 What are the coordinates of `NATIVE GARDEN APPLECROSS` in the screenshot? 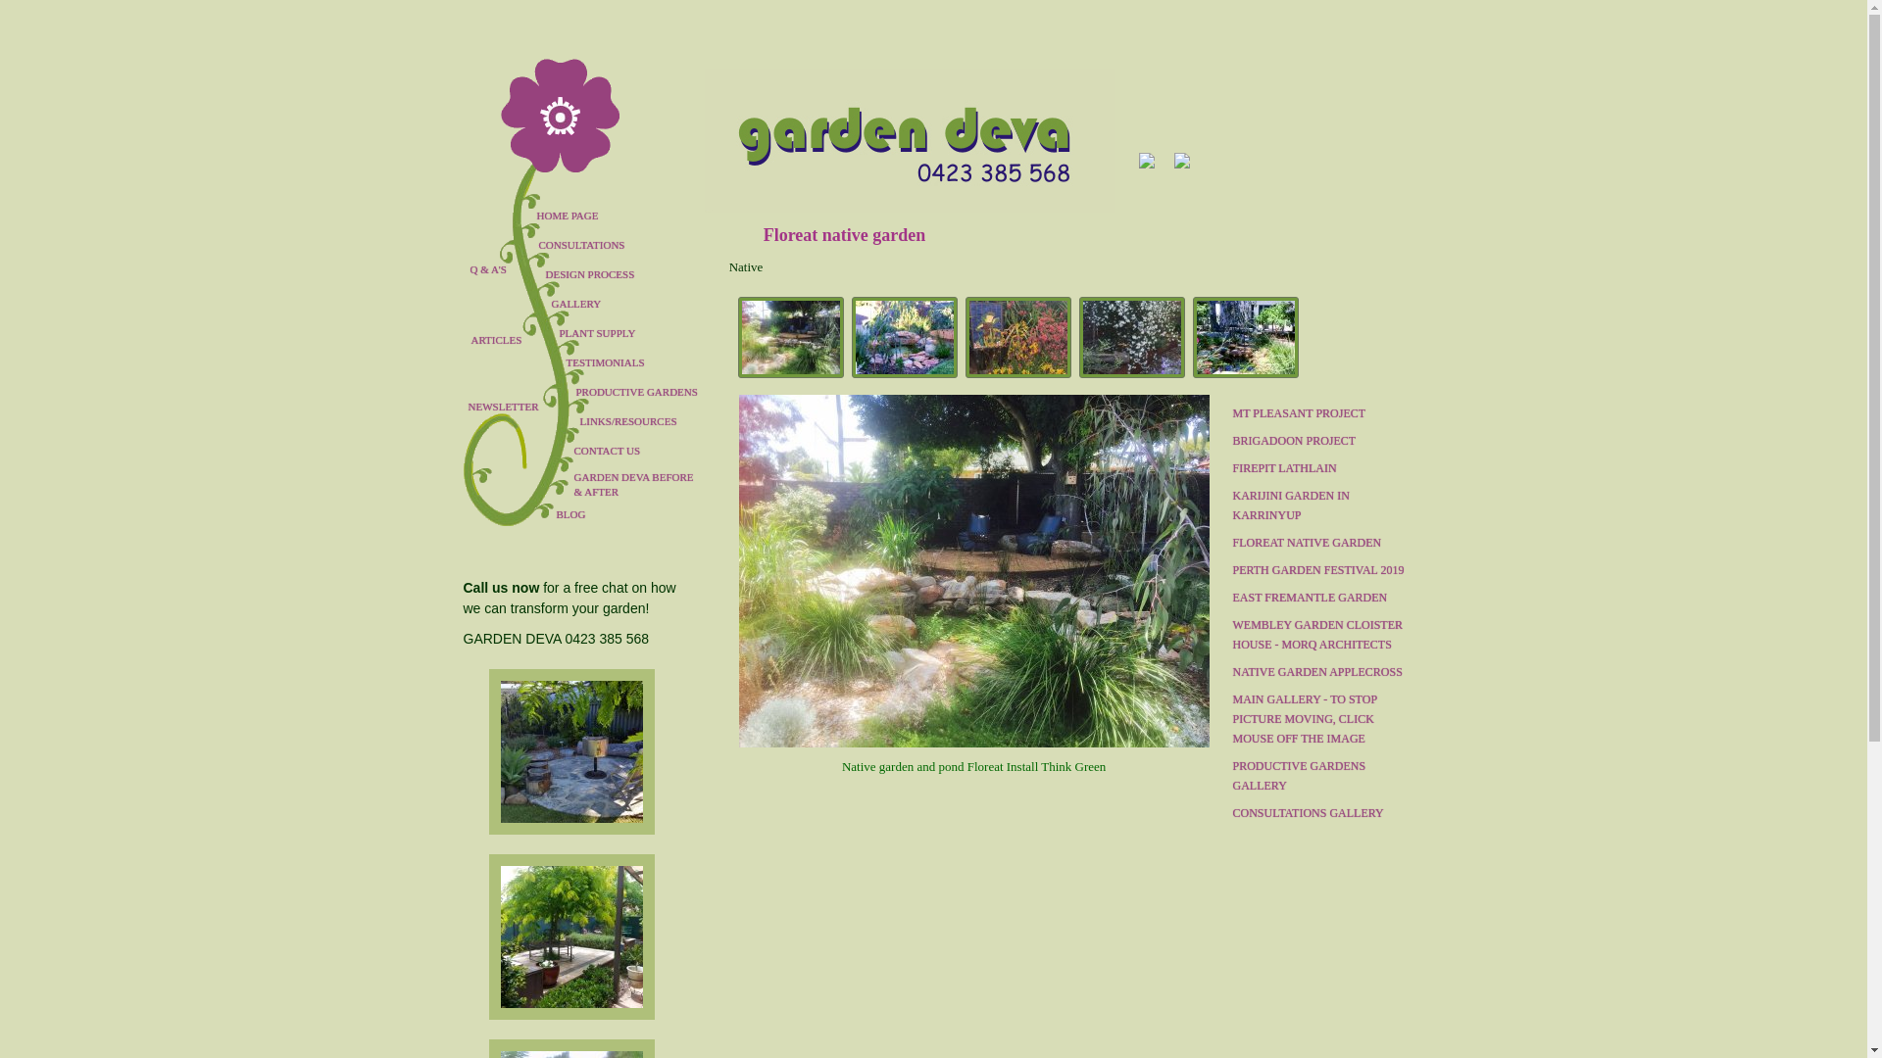 It's located at (1317, 672).